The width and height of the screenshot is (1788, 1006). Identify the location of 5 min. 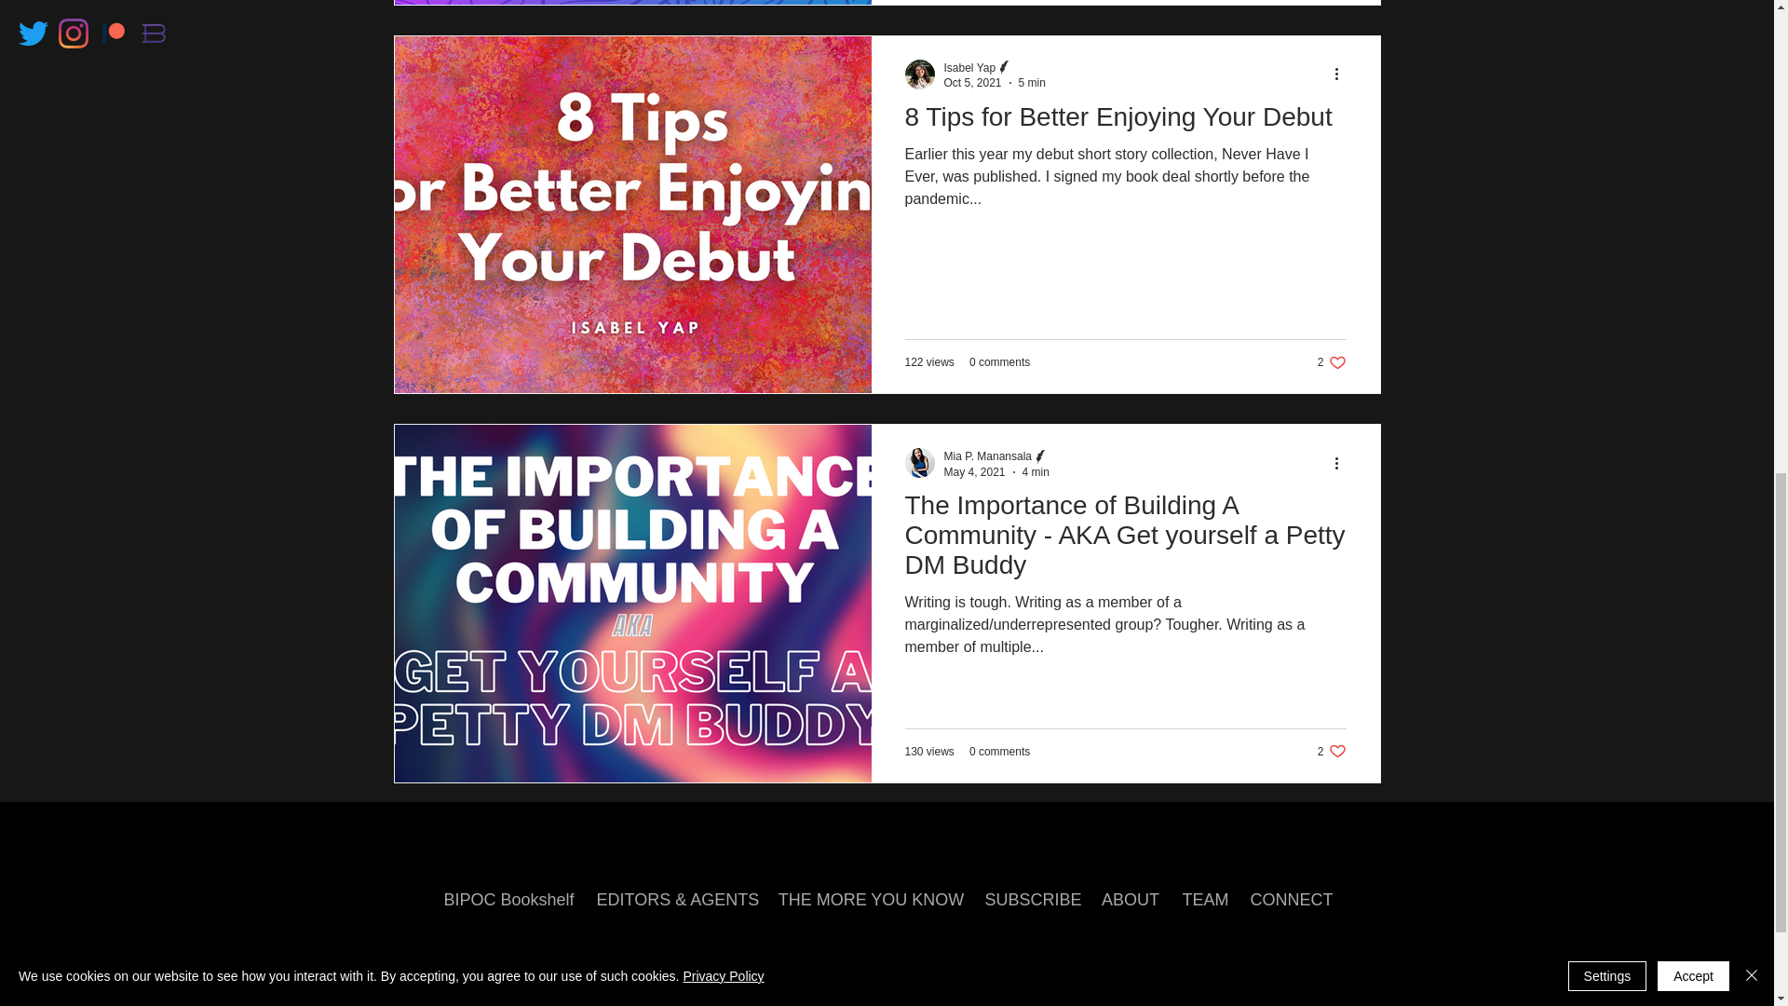
(1032, 83).